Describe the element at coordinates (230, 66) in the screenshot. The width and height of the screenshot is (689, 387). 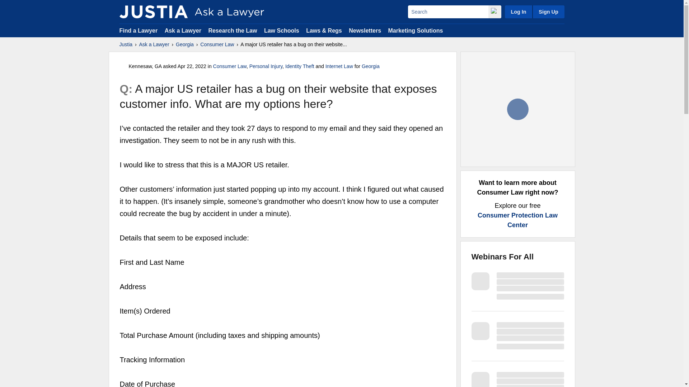
I see `Consumer Law` at that location.